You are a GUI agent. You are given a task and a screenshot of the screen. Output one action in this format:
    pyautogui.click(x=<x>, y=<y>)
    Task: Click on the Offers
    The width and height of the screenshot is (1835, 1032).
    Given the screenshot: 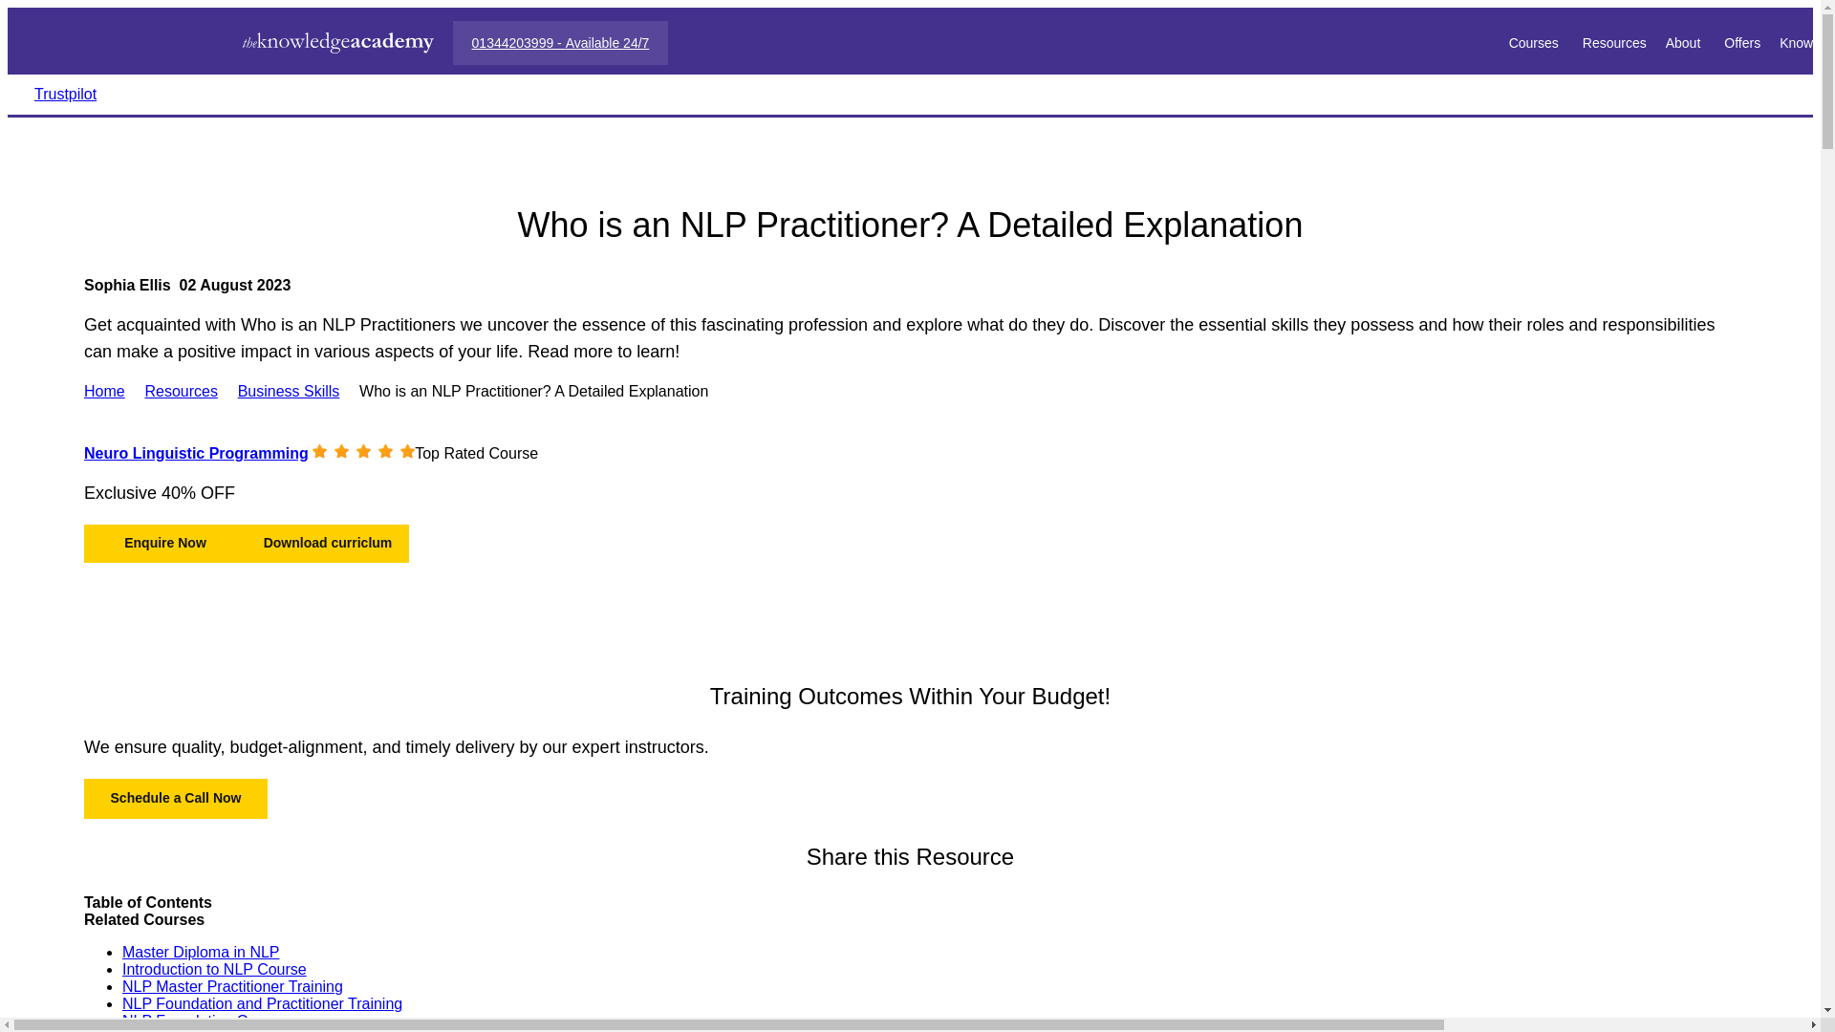 What is the action you would take?
    pyautogui.click(x=1741, y=41)
    